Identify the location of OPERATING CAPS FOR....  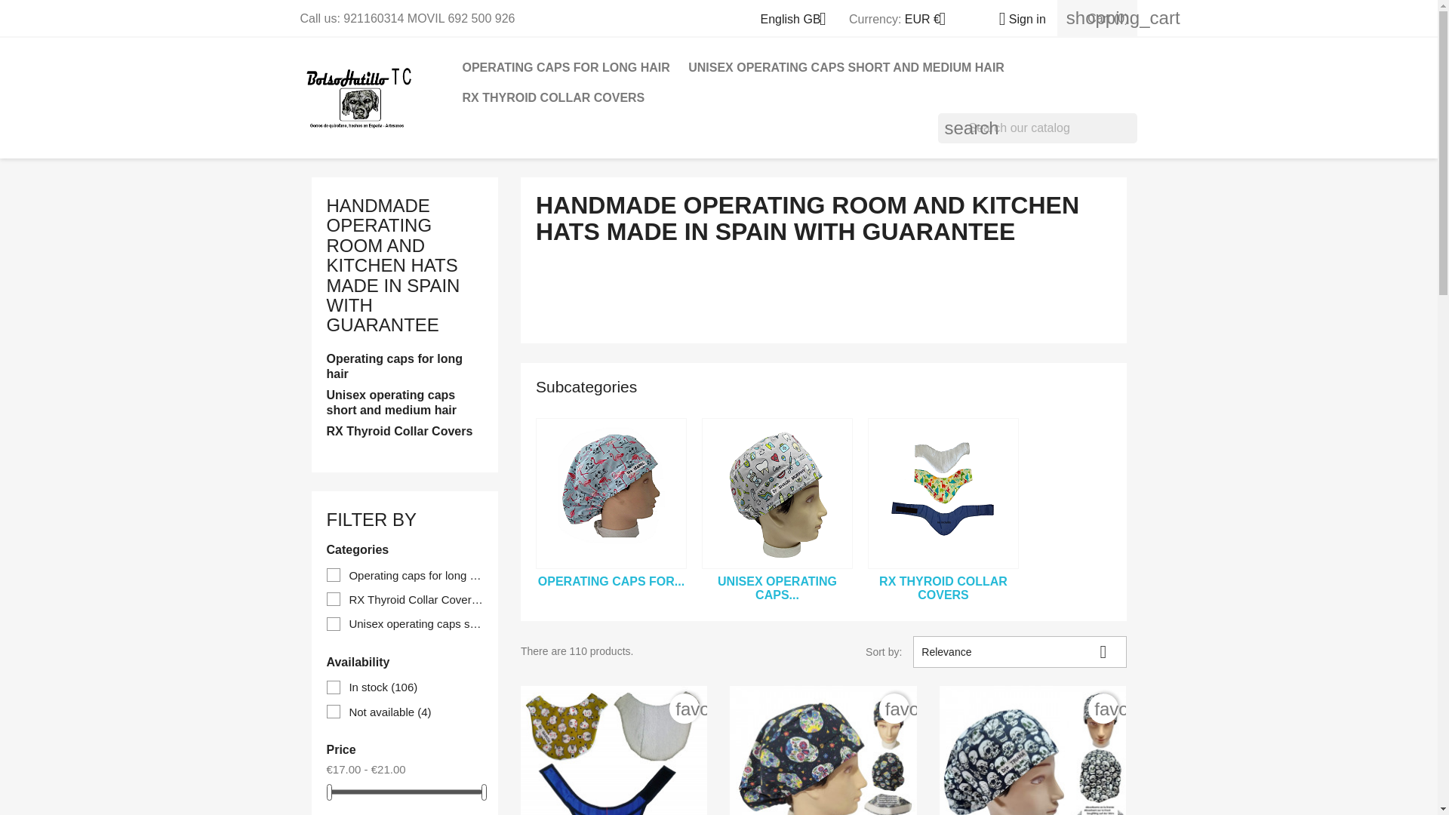
(611, 581).